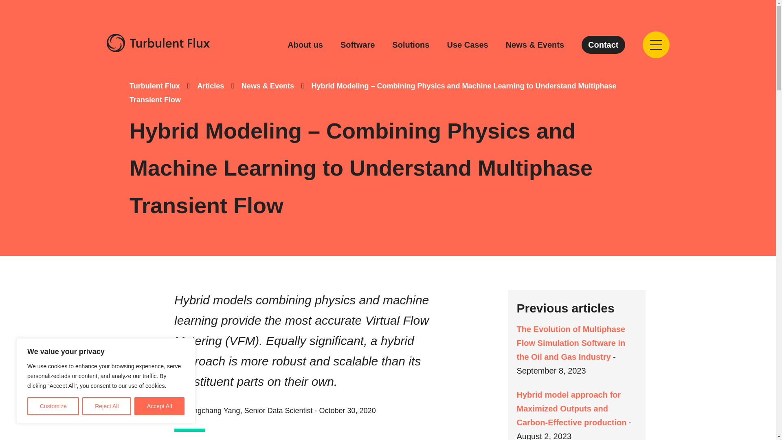 This screenshot has width=782, height=440. I want to click on Solutions, so click(411, 45).